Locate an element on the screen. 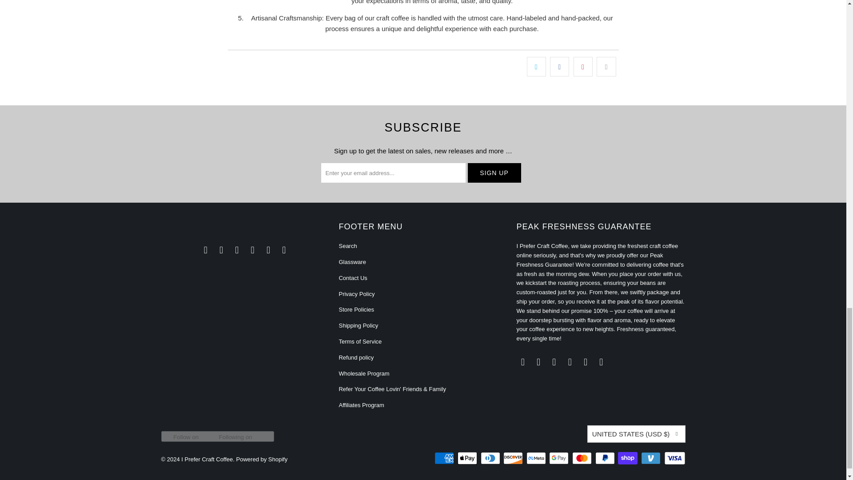 This screenshot has height=480, width=853. Visa is located at coordinates (674, 458).